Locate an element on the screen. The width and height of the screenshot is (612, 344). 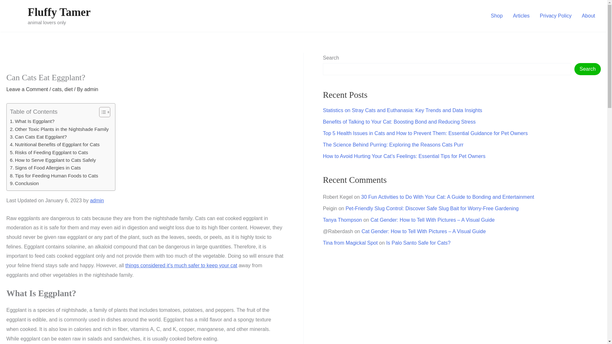
Tips for Feeding Human Foods to Cats is located at coordinates (54, 176).